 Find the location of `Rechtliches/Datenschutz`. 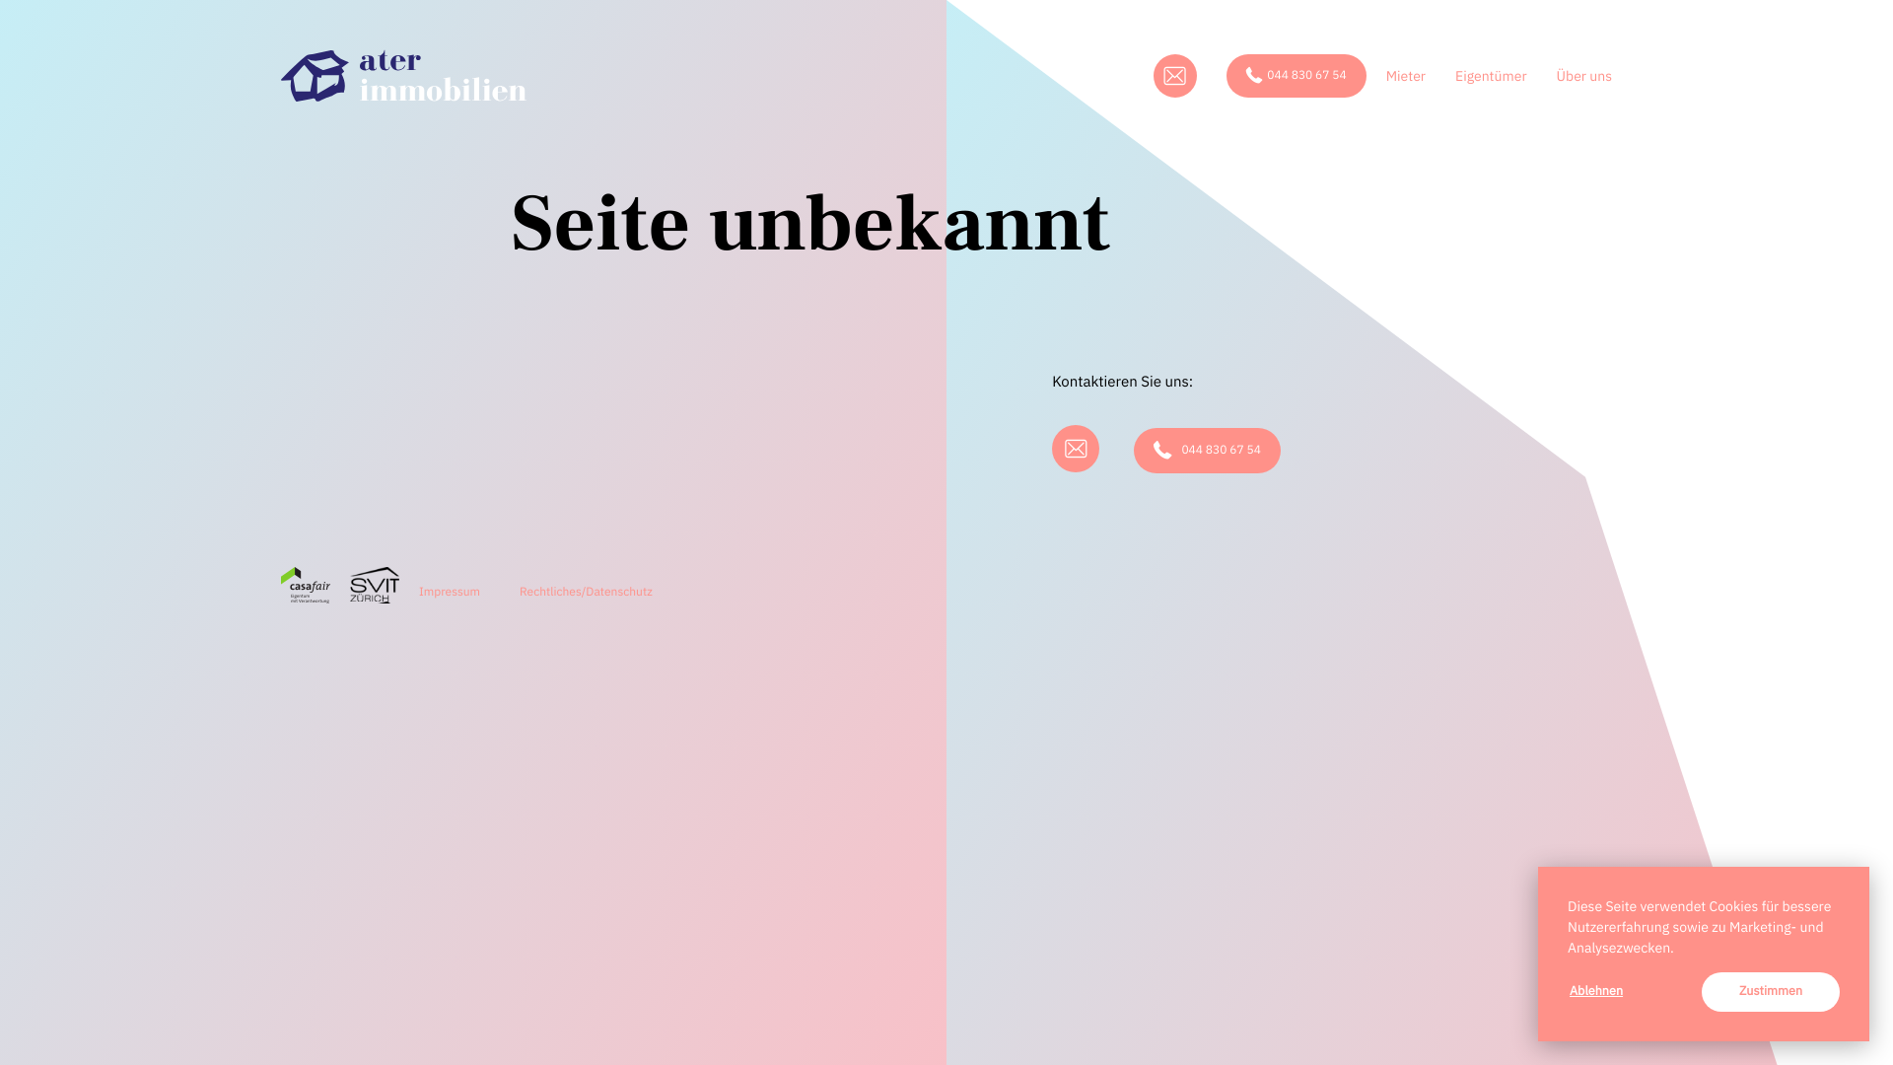

Rechtliches/Datenschutz is located at coordinates (586, 586).